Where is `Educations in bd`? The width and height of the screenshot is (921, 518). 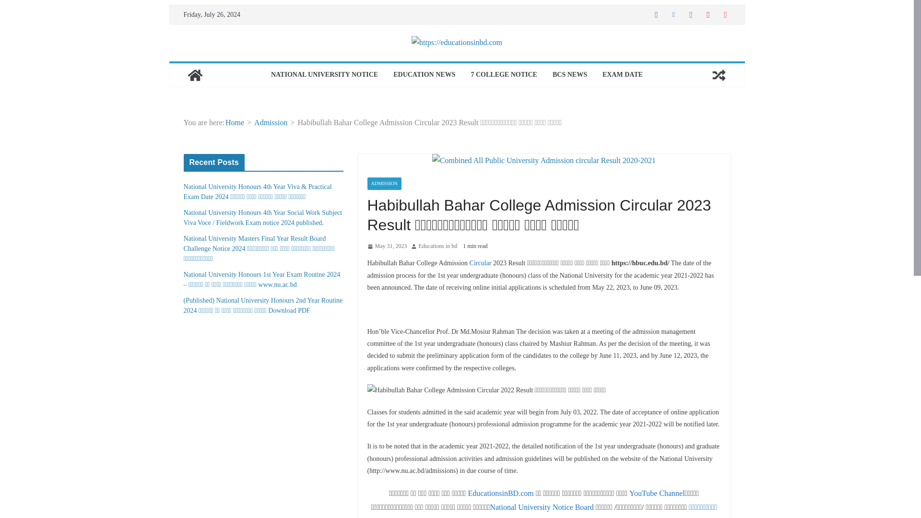 Educations in bd is located at coordinates (437, 247).